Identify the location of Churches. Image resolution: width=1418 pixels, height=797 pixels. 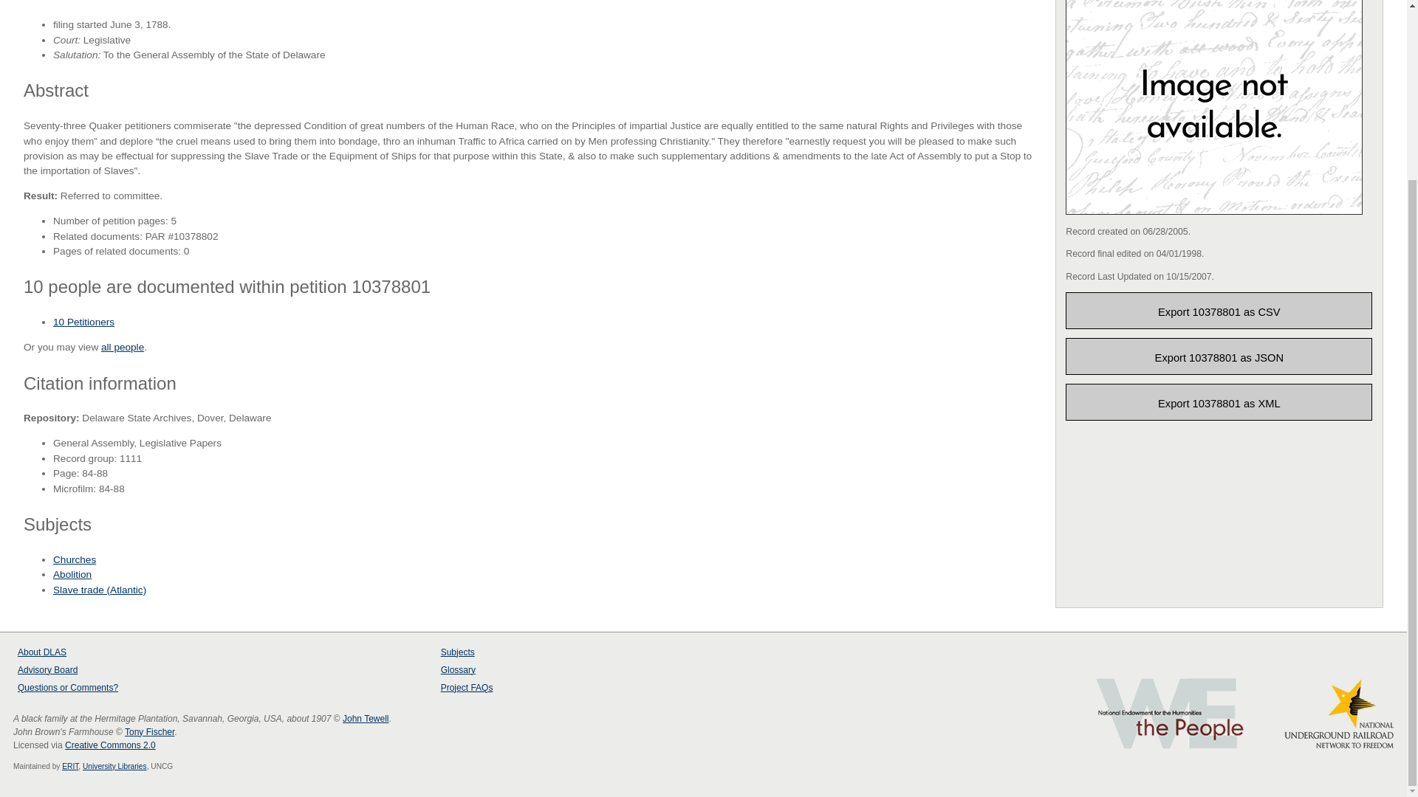
(75, 559).